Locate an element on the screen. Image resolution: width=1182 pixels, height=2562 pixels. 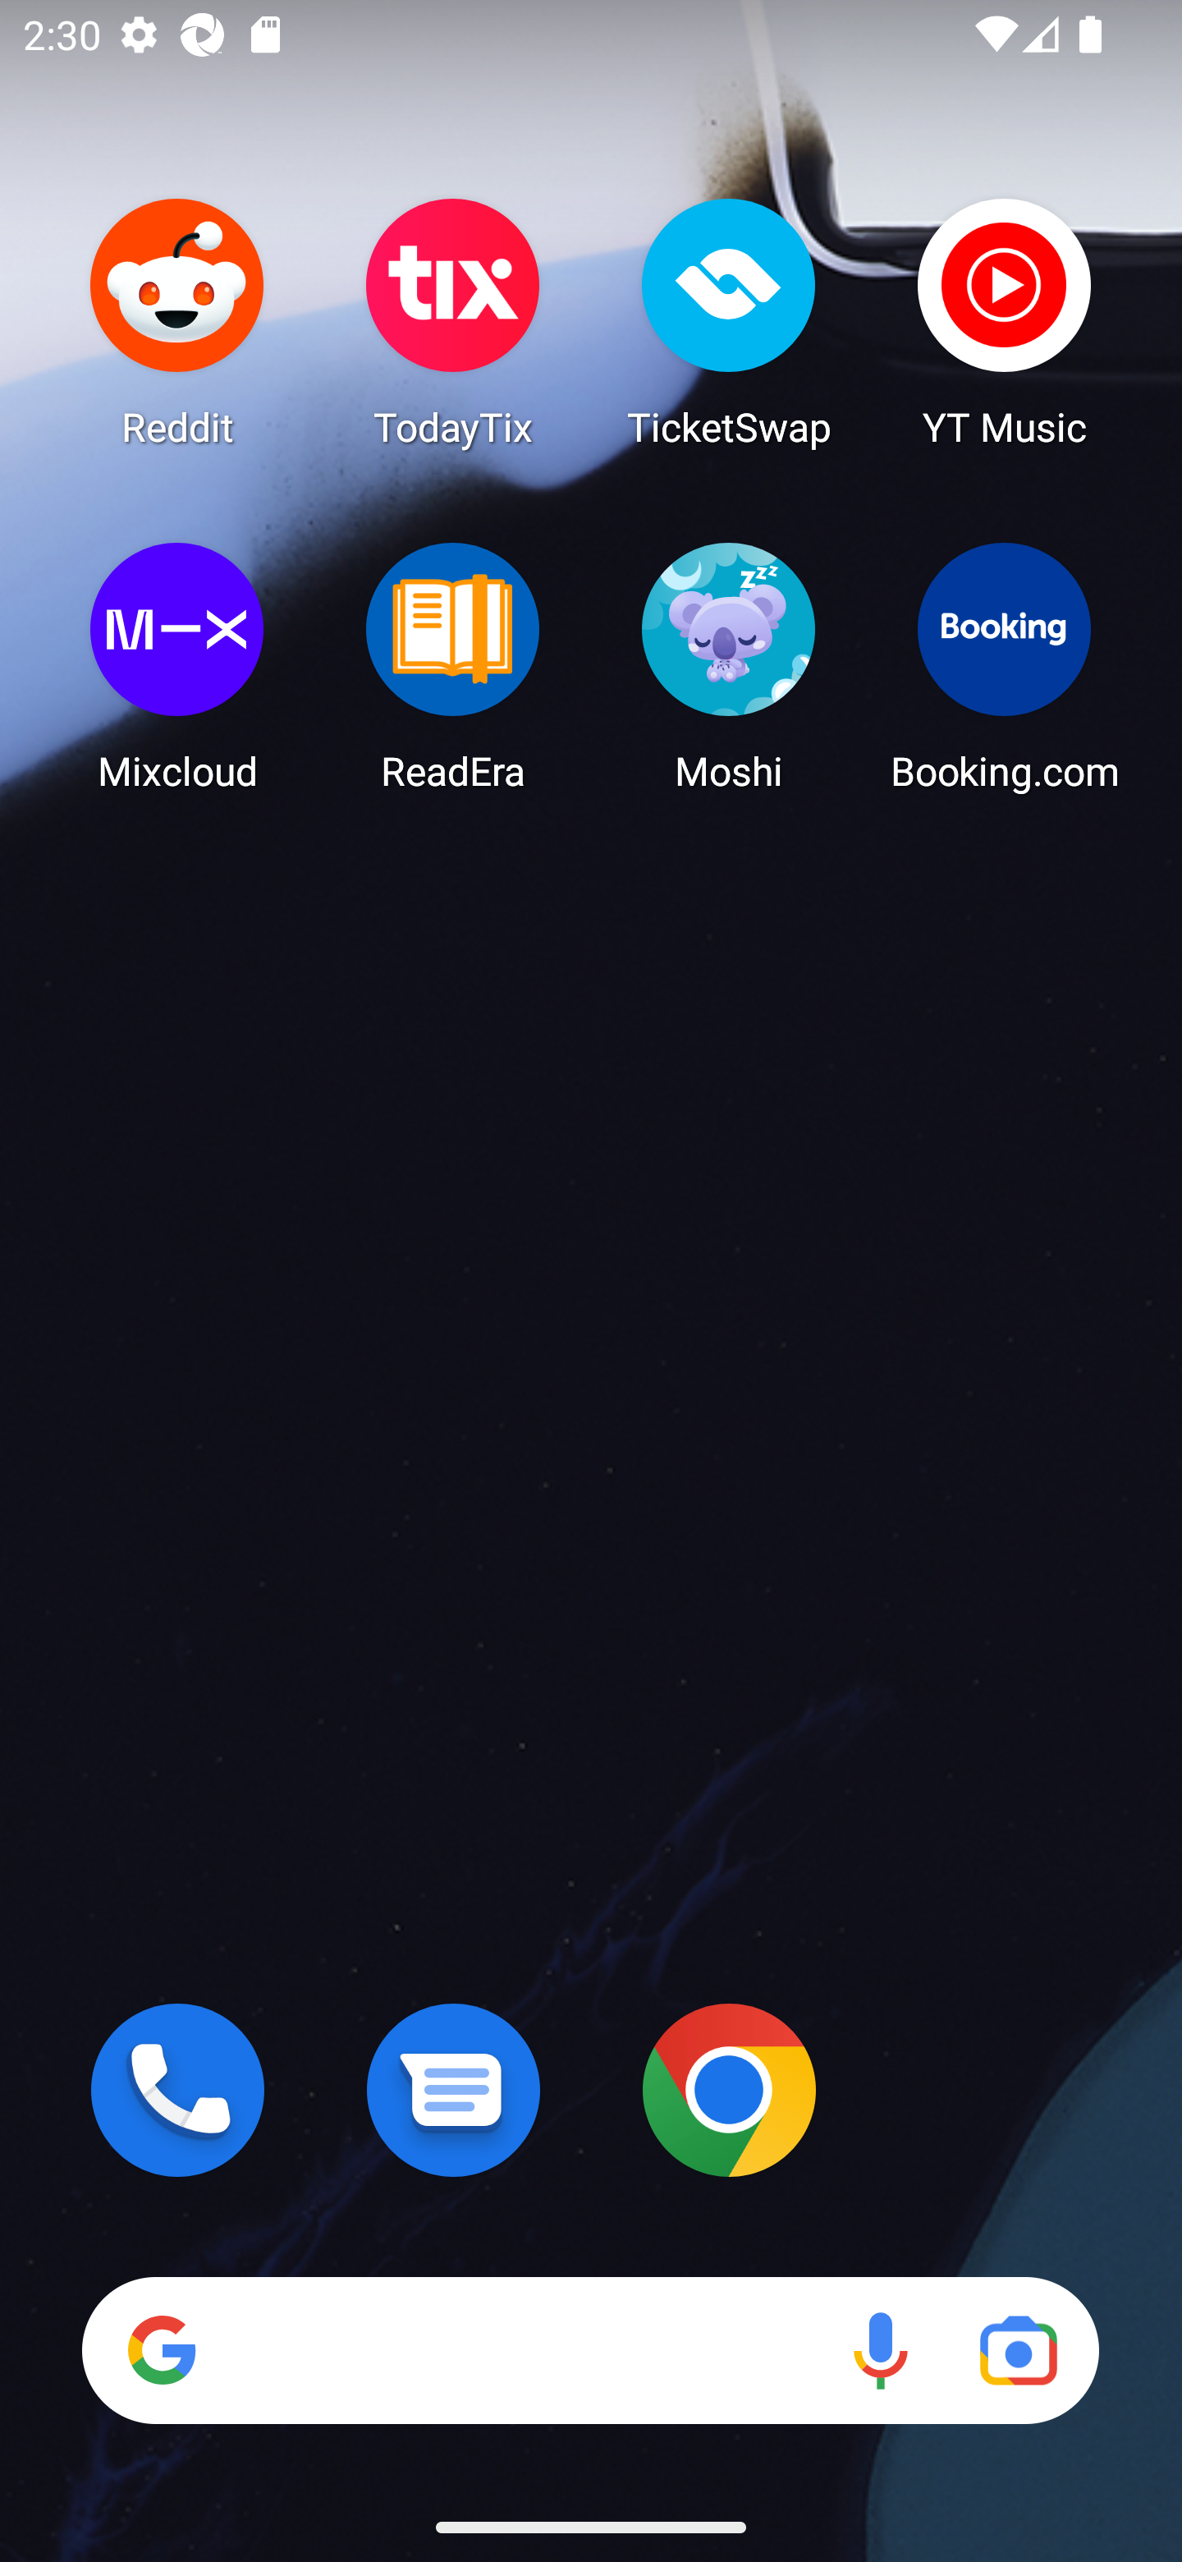
Google Lens is located at coordinates (1018, 2350).